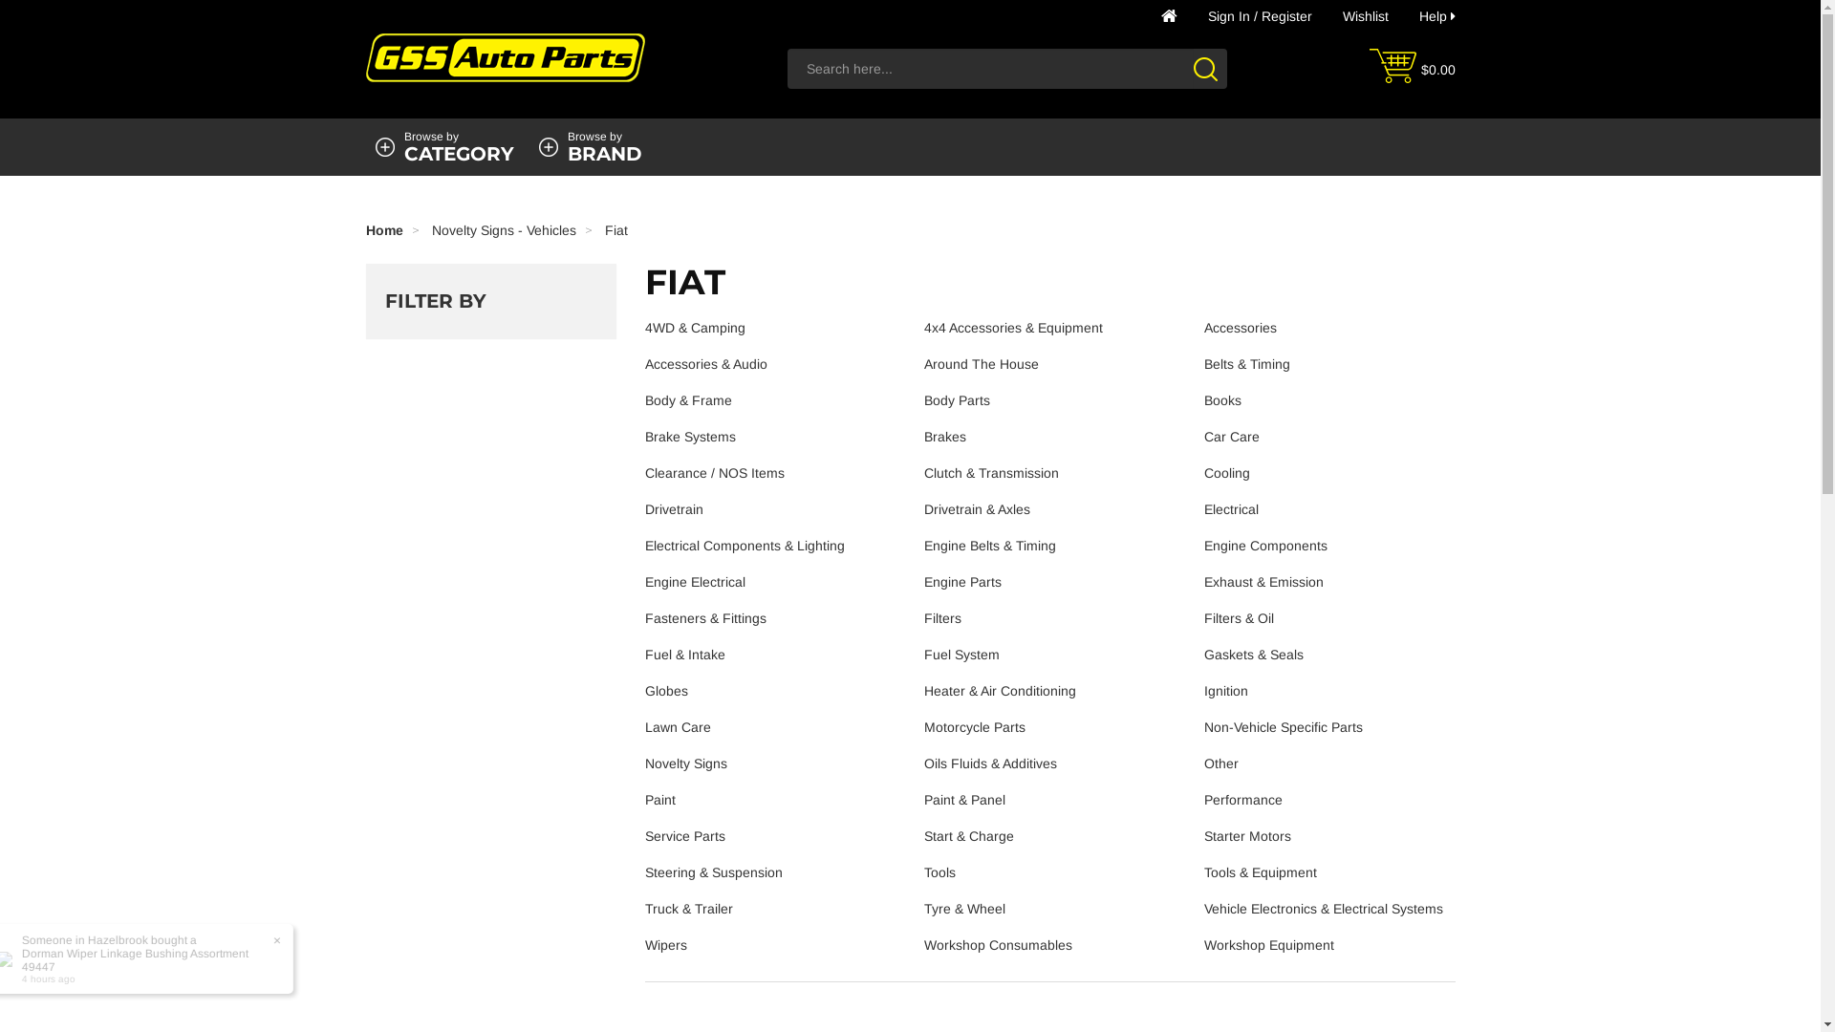 The width and height of the screenshot is (1835, 1032). I want to click on Non-Vehicle Specific Parts, so click(1284, 727).